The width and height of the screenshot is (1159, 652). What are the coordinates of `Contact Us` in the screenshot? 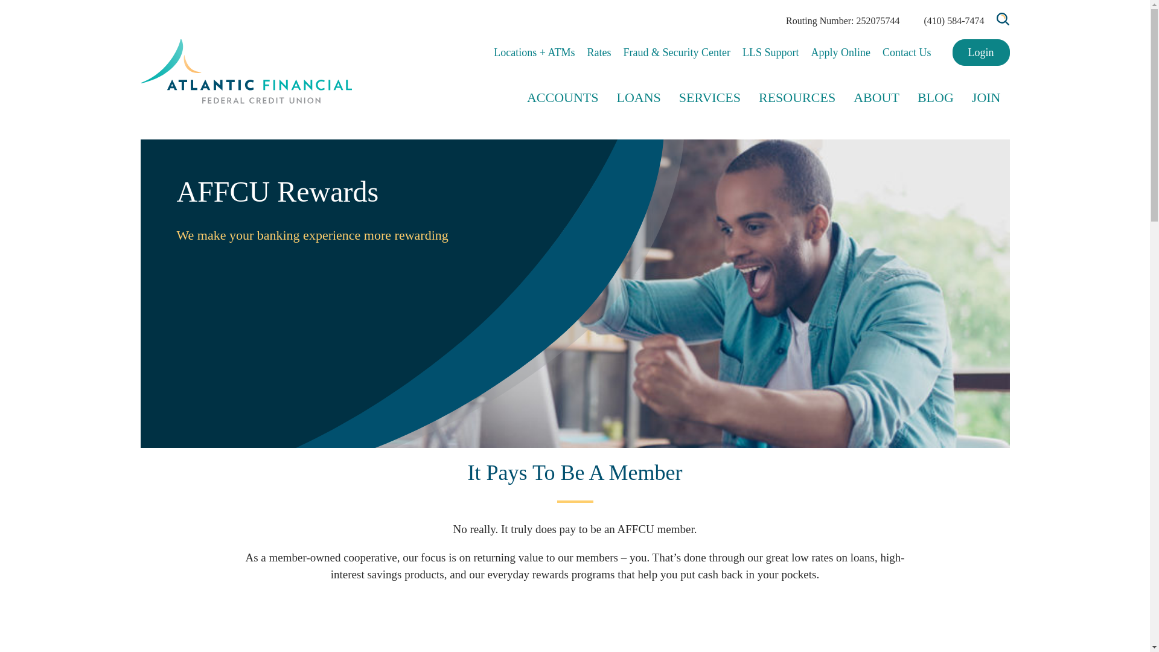 It's located at (907, 53).